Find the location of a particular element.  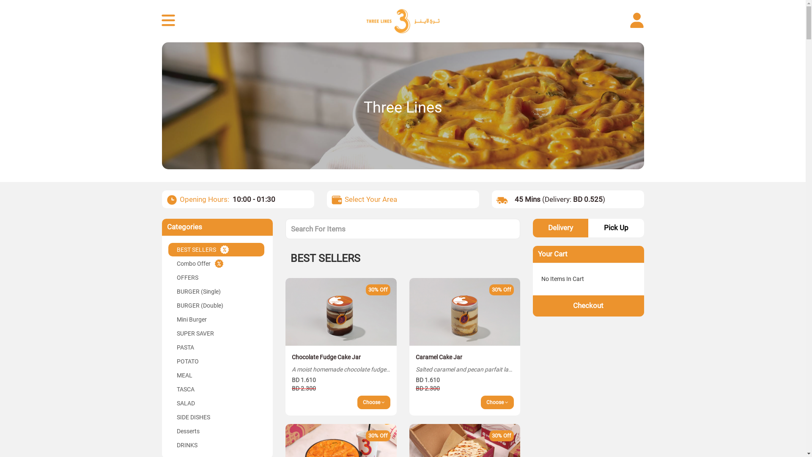

SIDE DISHES is located at coordinates (217, 417).